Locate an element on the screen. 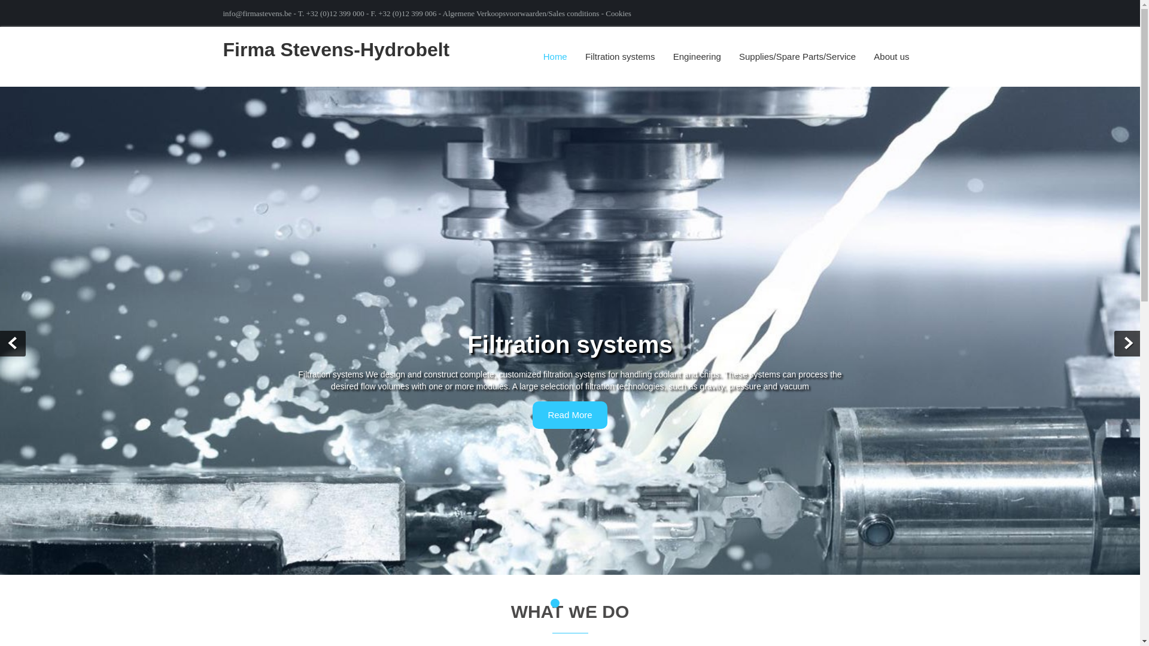 The height and width of the screenshot is (646, 1149). 2 is located at coordinates (570, 603).